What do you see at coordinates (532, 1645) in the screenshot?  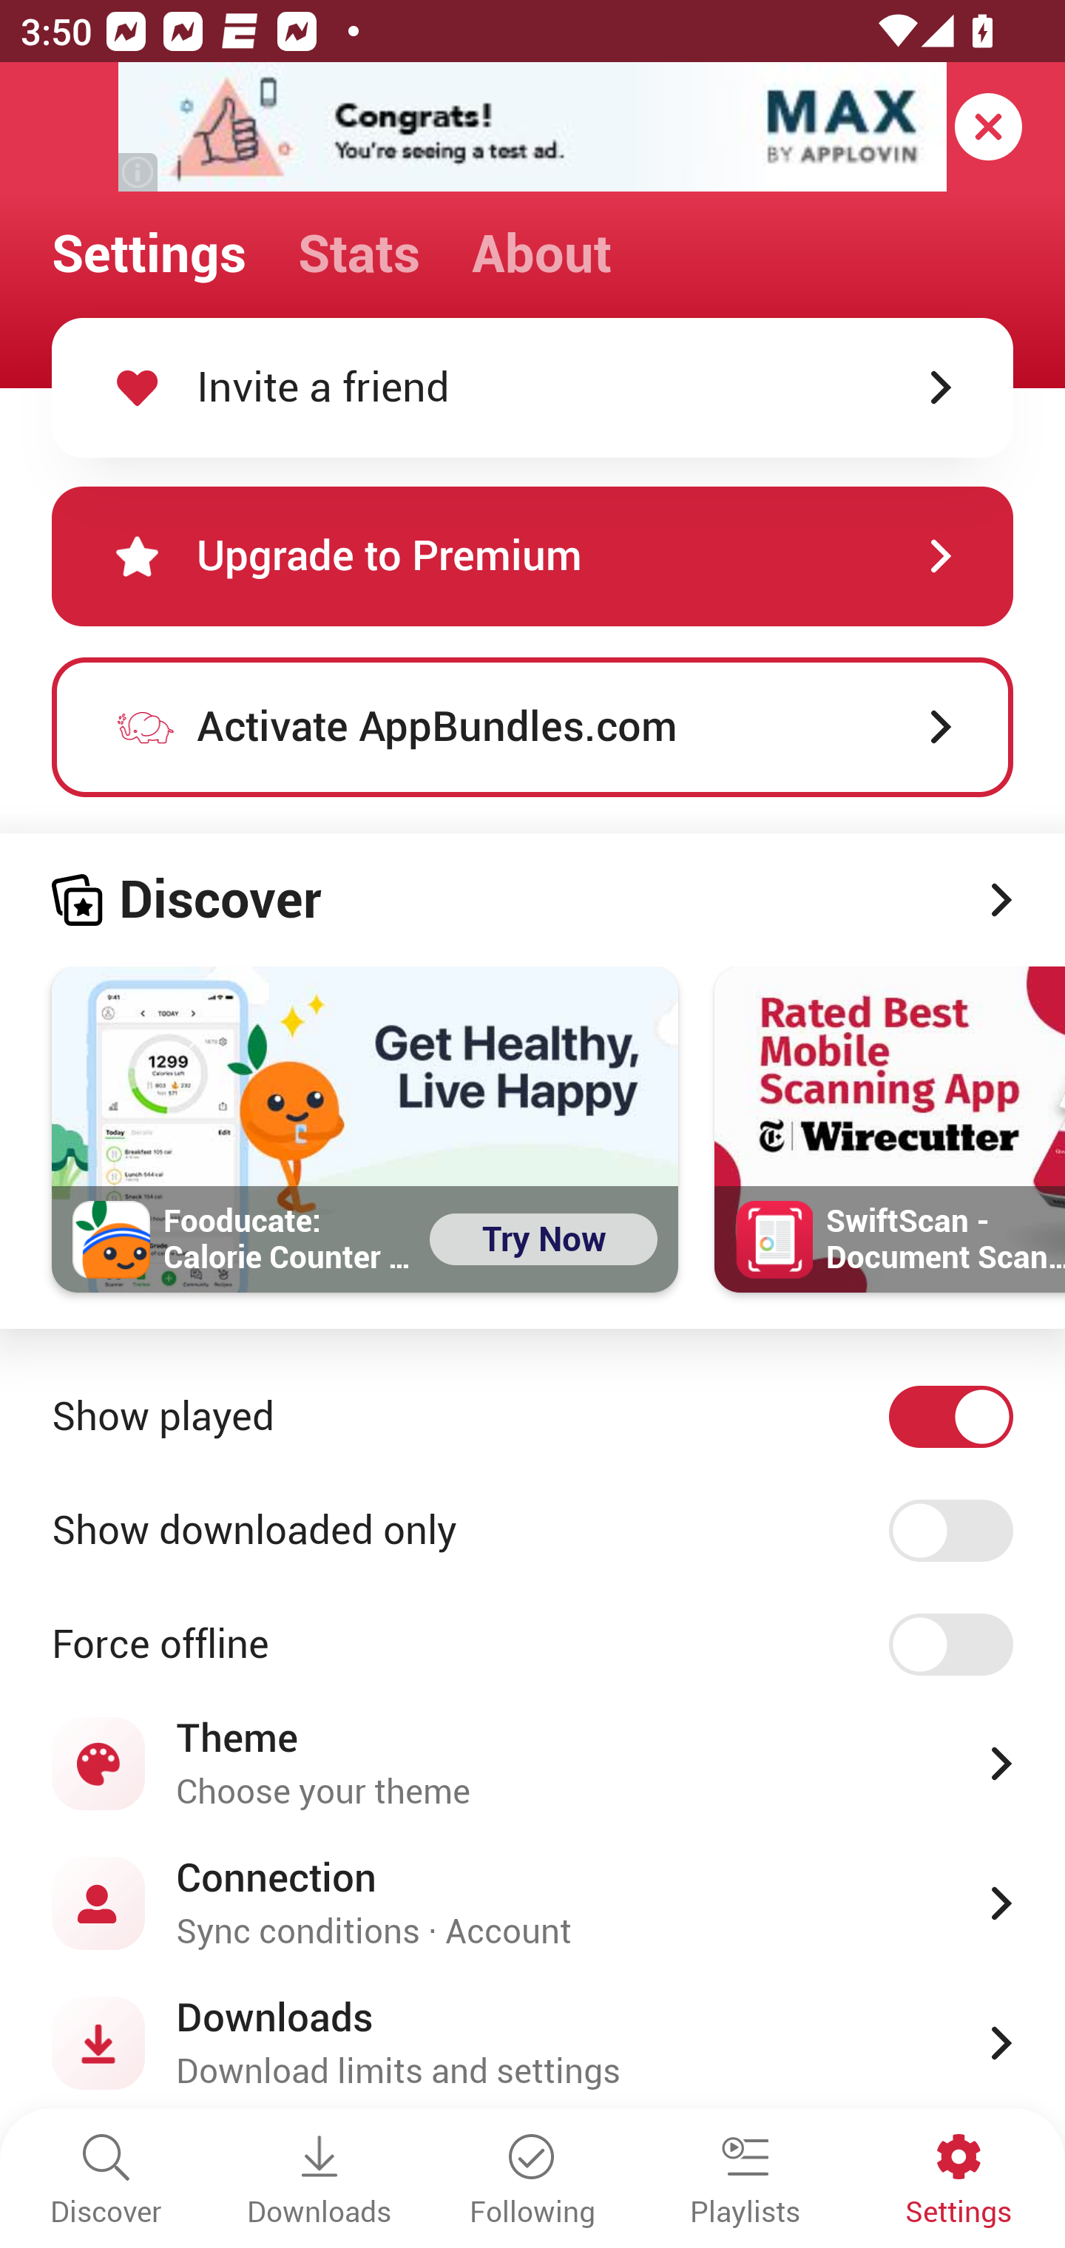 I see `Force offline` at bounding box center [532, 1645].